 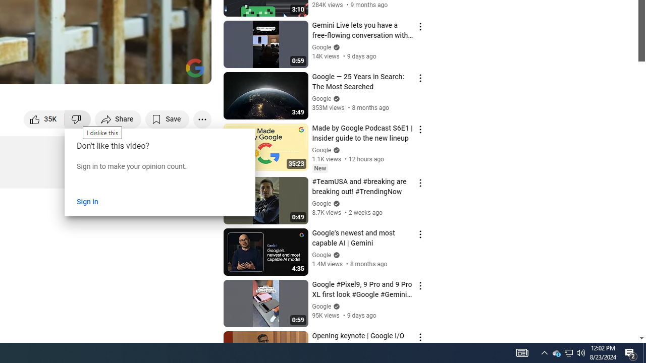 What do you see at coordinates (335, 306) in the screenshot?
I see `Verified` at bounding box center [335, 306].